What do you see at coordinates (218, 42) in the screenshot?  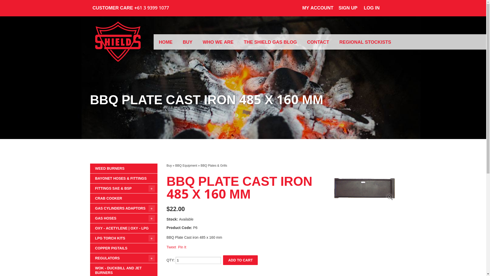 I see `WHO WE ARE` at bounding box center [218, 42].